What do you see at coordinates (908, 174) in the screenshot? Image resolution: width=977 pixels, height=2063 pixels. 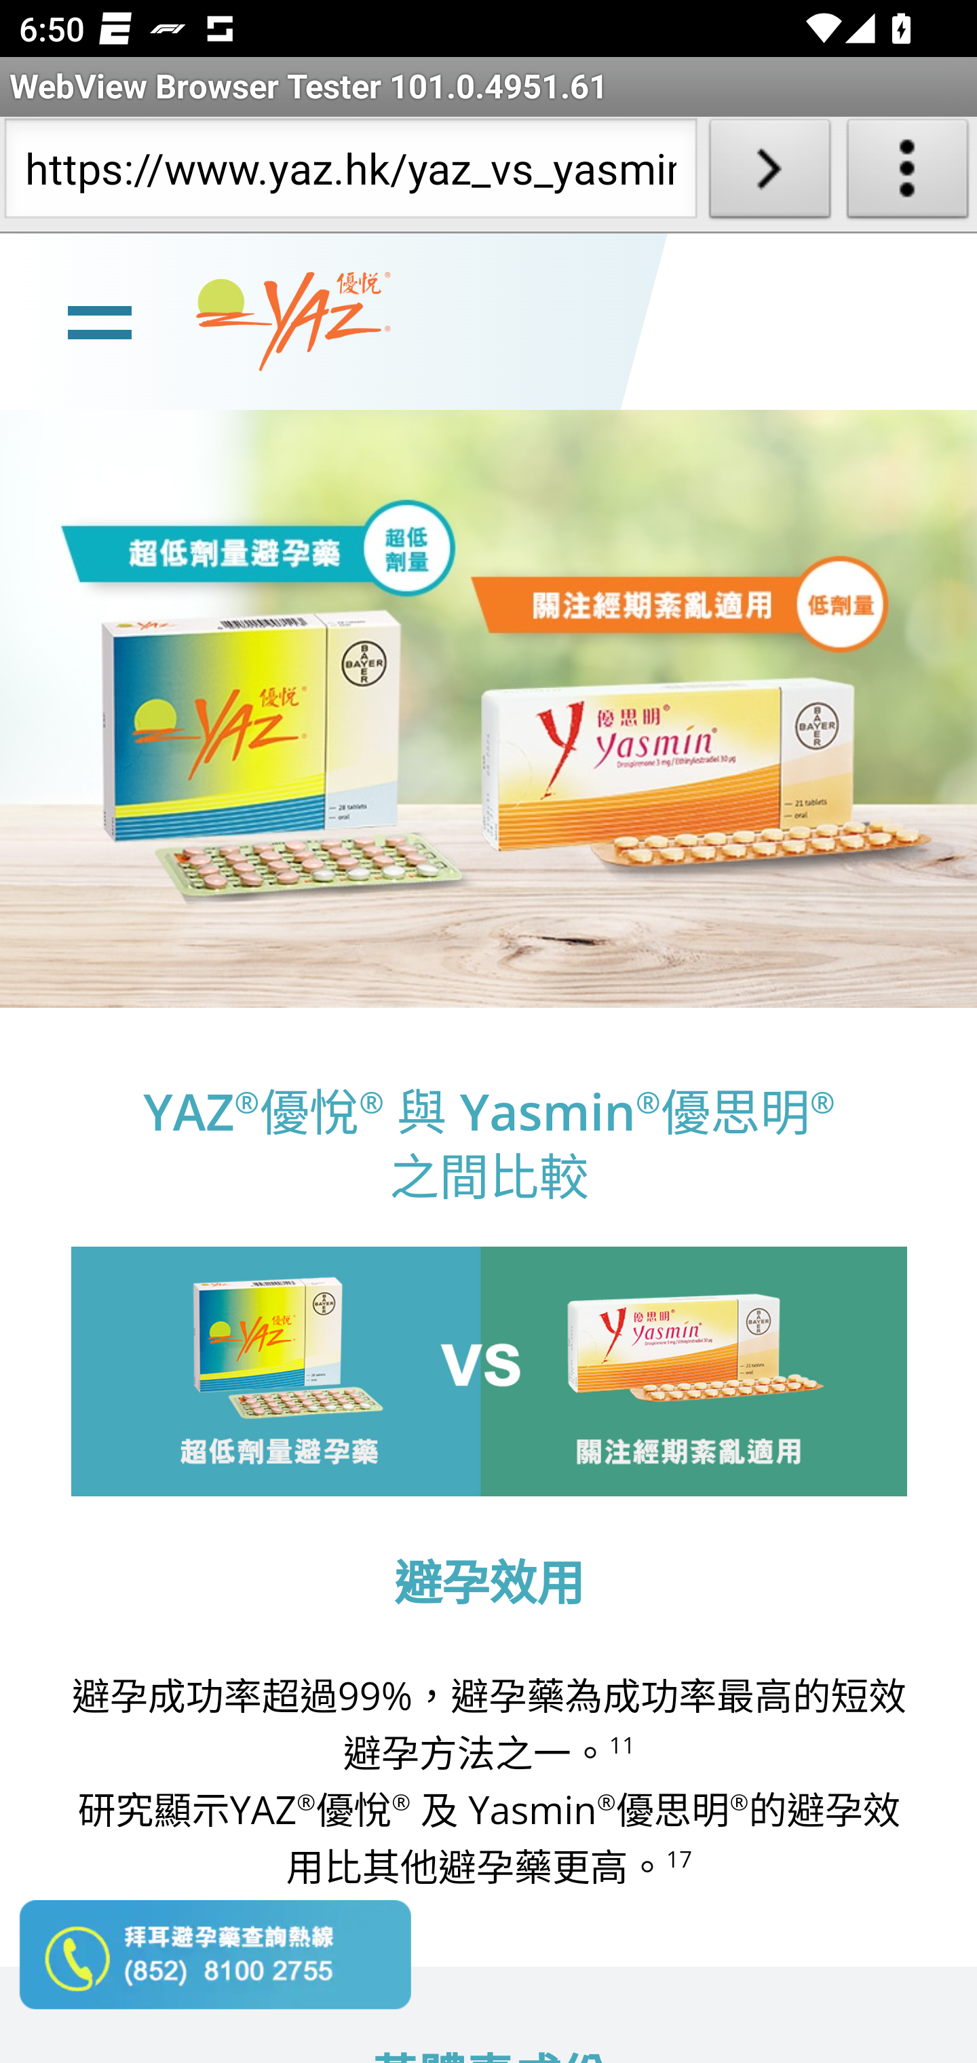 I see `About WebView` at bounding box center [908, 174].